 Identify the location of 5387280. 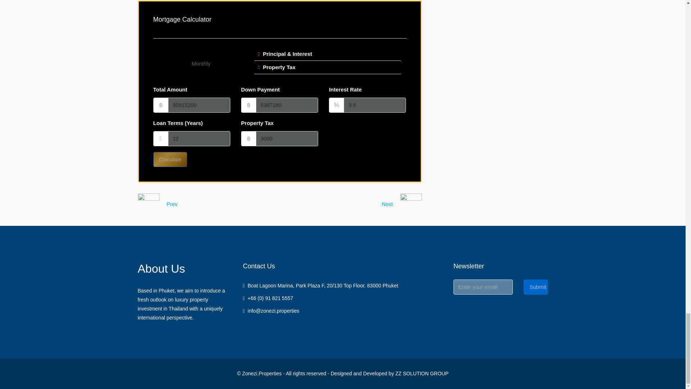
(286, 105).